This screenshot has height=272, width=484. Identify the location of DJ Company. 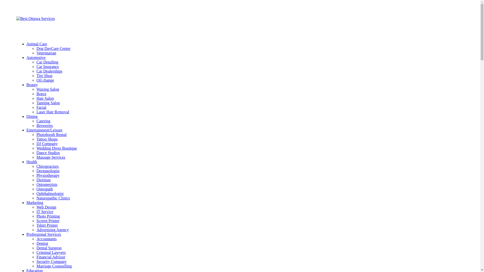
(47, 144).